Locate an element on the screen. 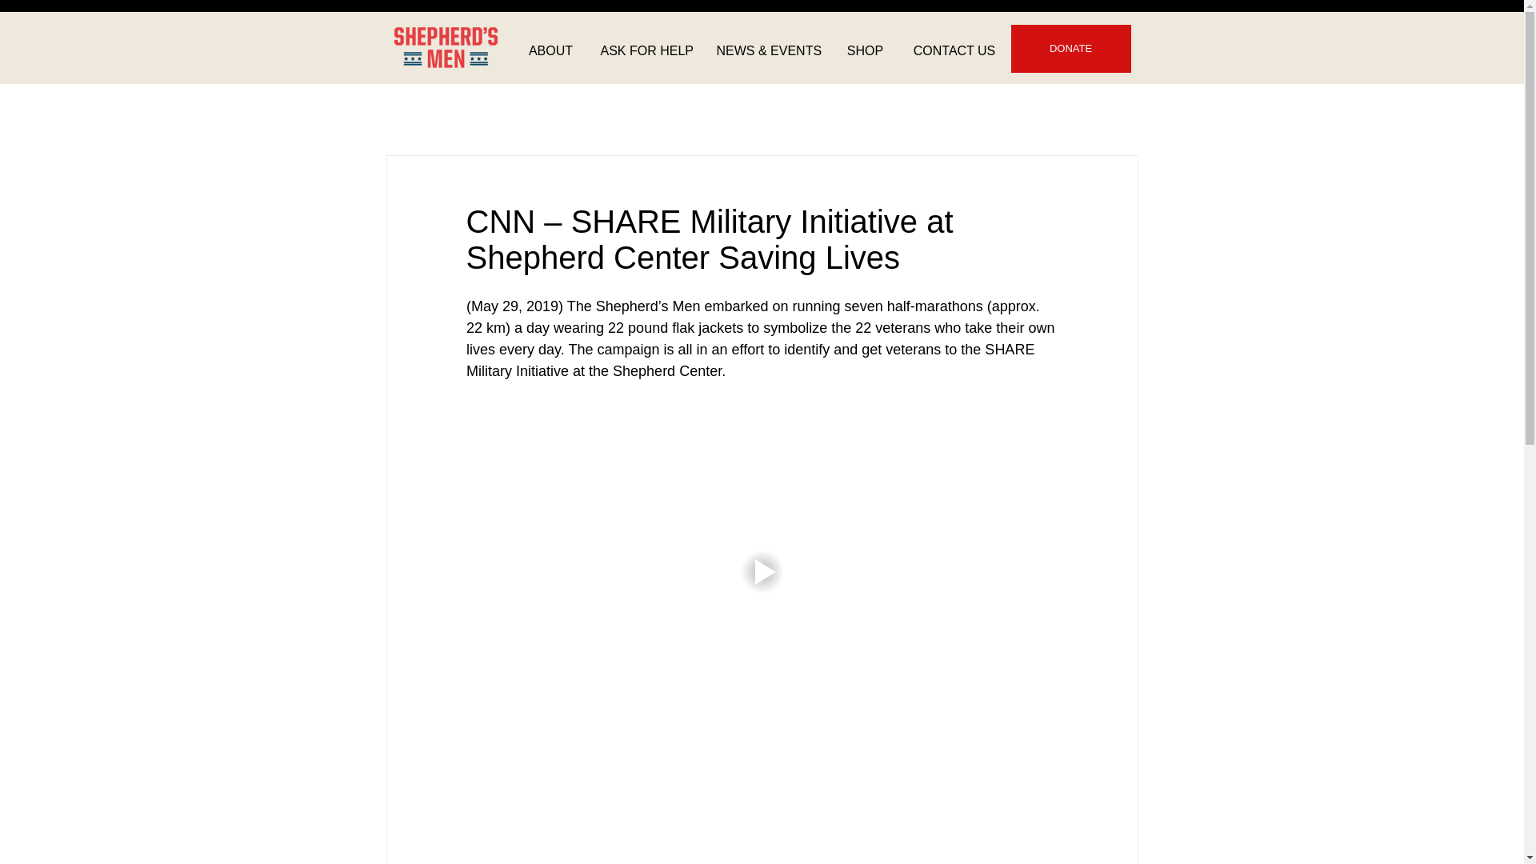  SHOP is located at coordinates (864, 50).